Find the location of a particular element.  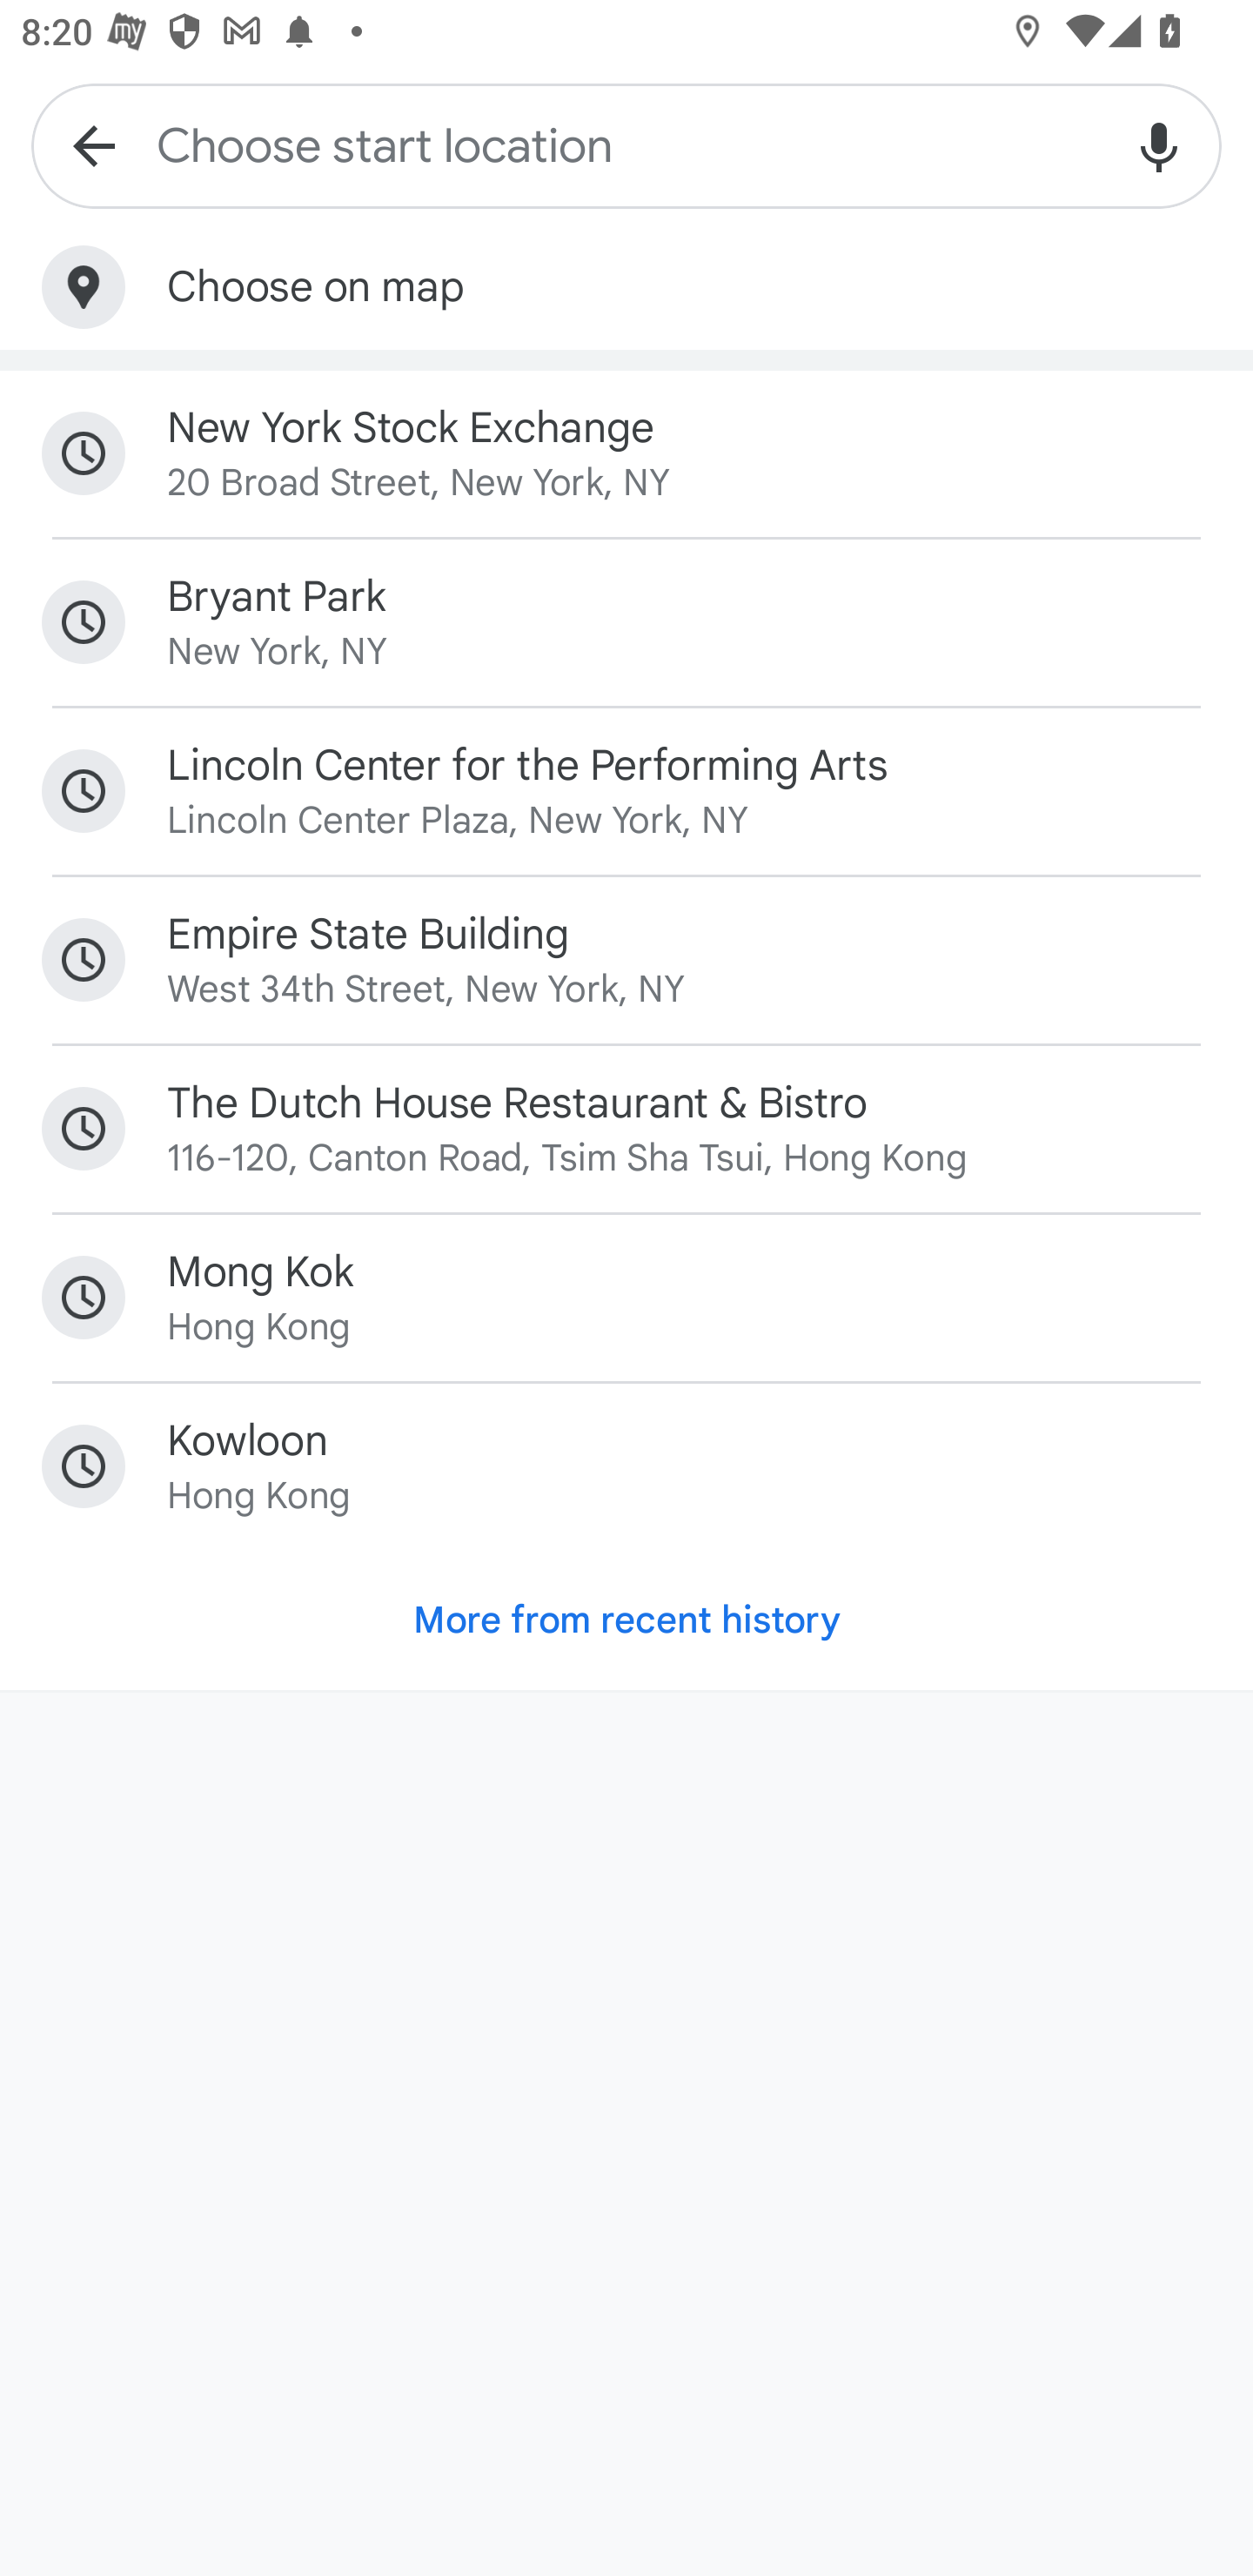

Bryant Park New York, NY is located at coordinates (626, 621).